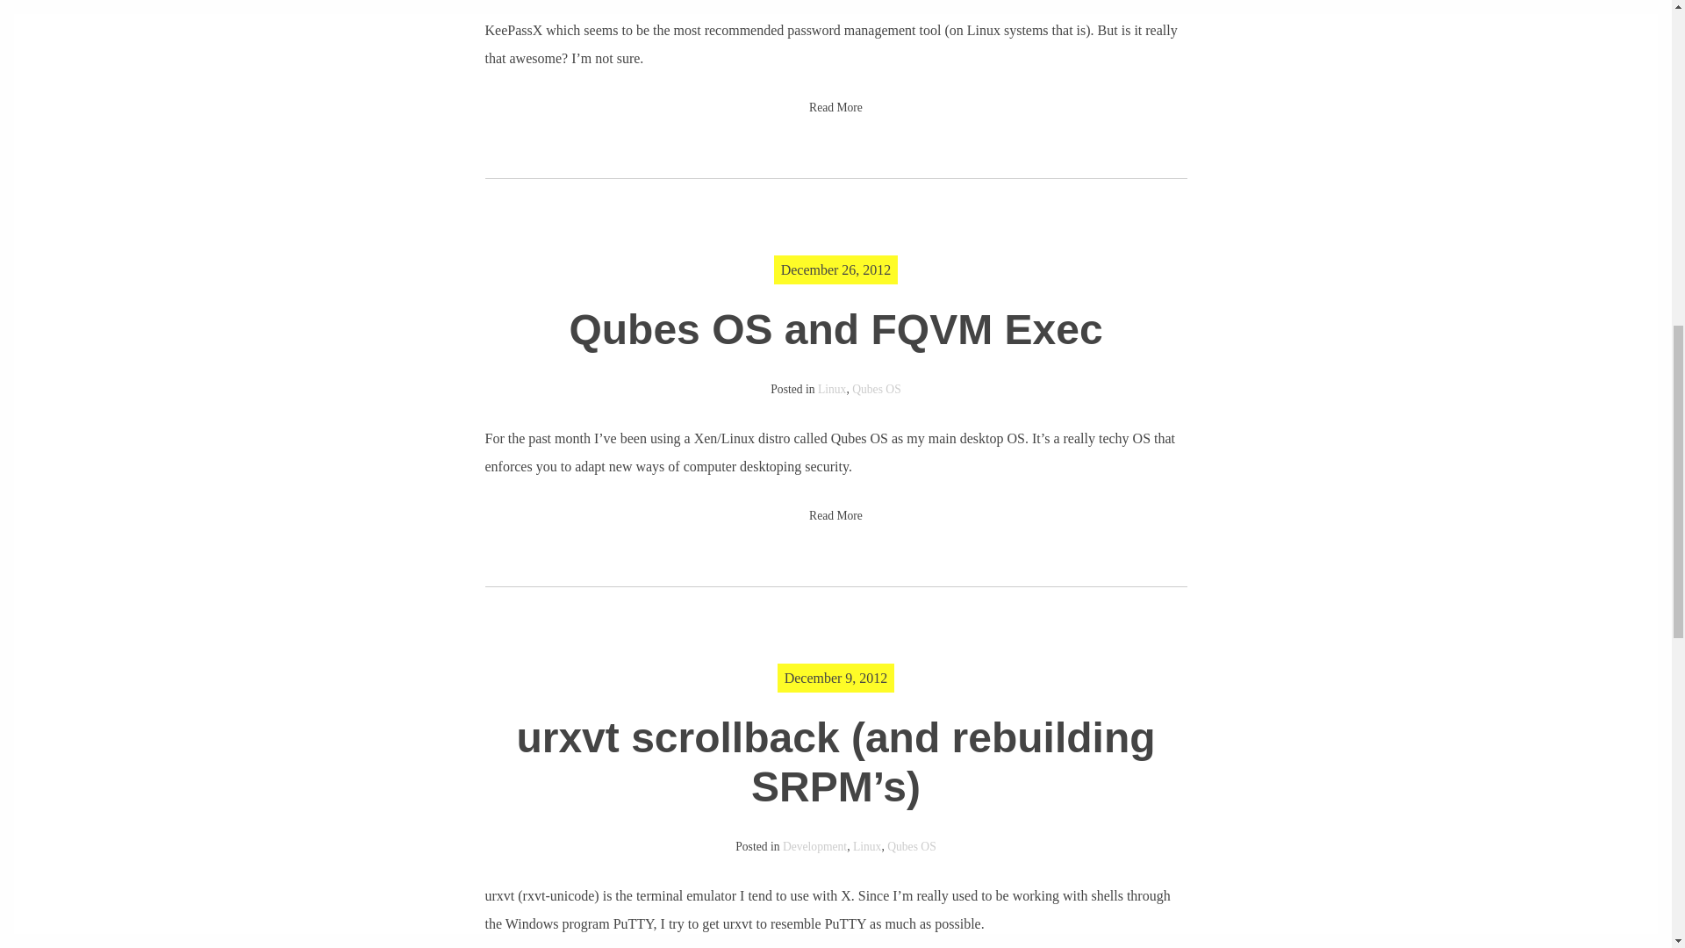 The height and width of the screenshot is (948, 1685). What do you see at coordinates (912, 846) in the screenshot?
I see `Qubes OS` at bounding box center [912, 846].